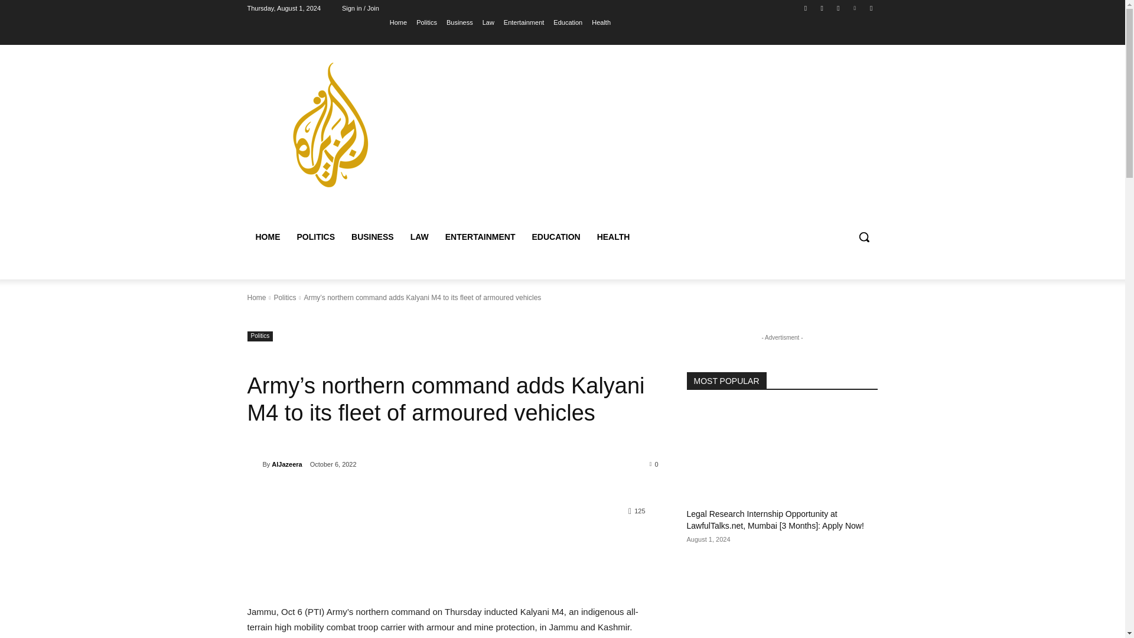 Image resolution: width=1134 pixels, height=638 pixels. Describe the element at coordinates (254, 464) in the screenshot. I see `AlJazeera` at that location.